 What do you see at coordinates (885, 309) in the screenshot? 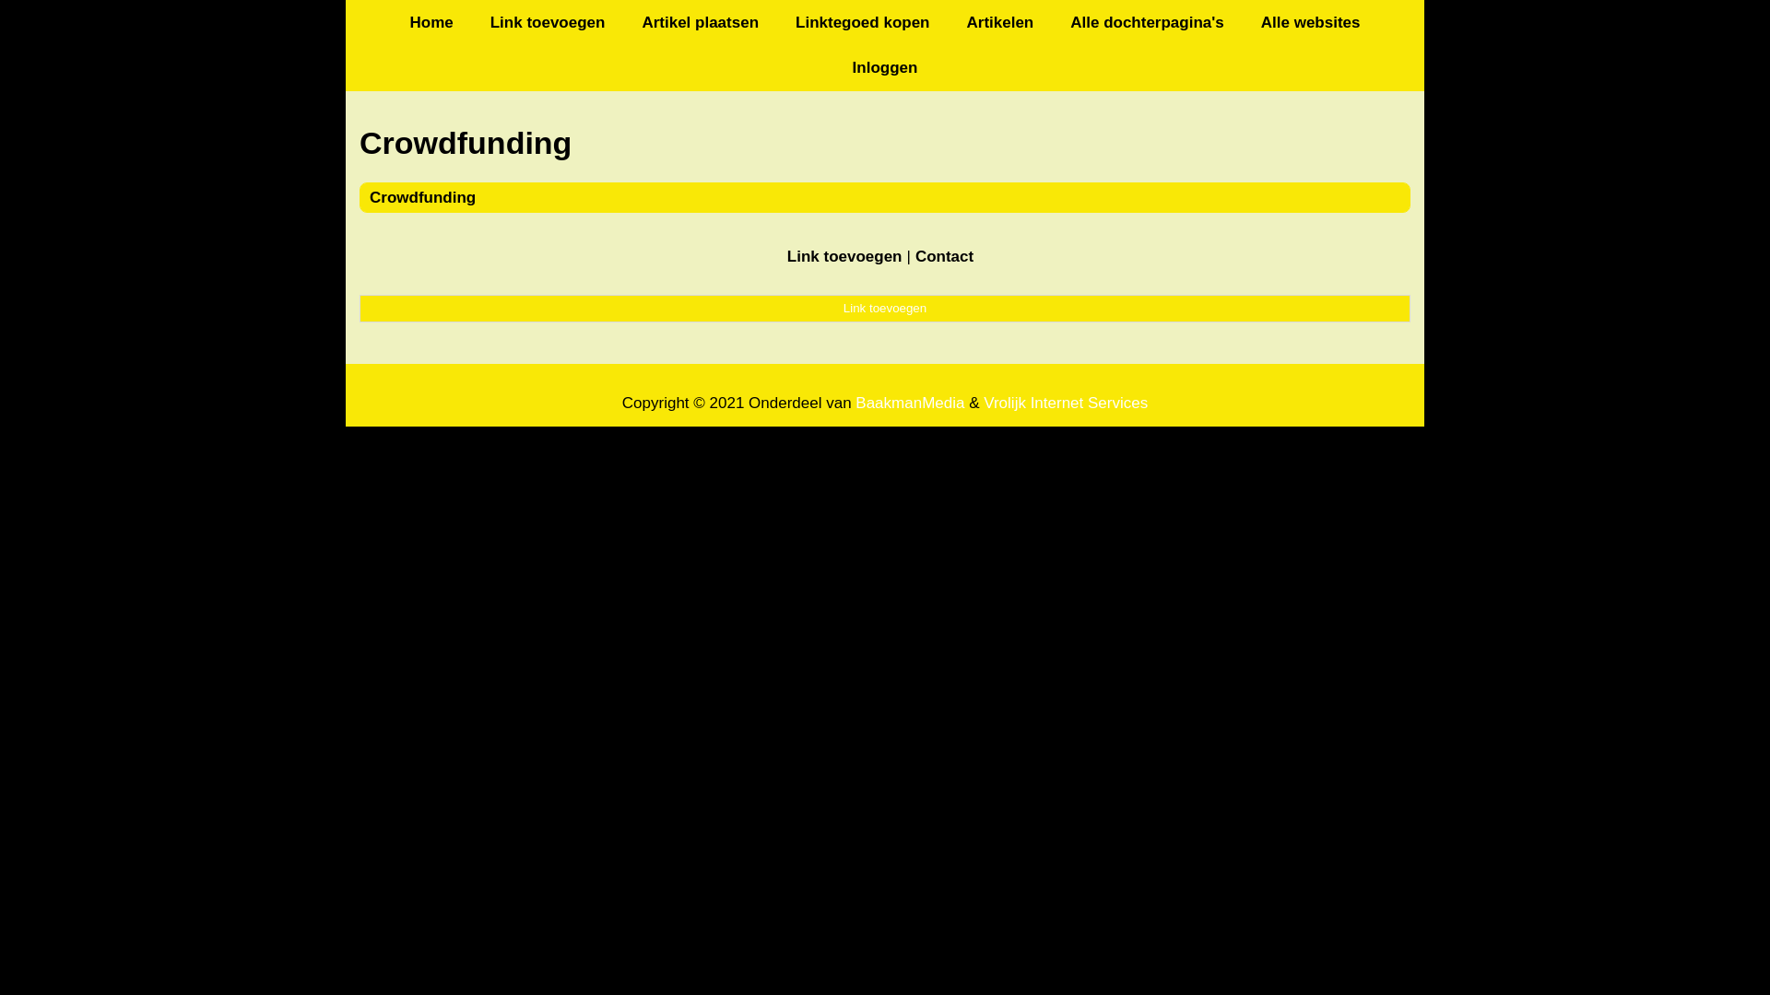
I see `Link toevoegen` at bounding box center [885, 309].